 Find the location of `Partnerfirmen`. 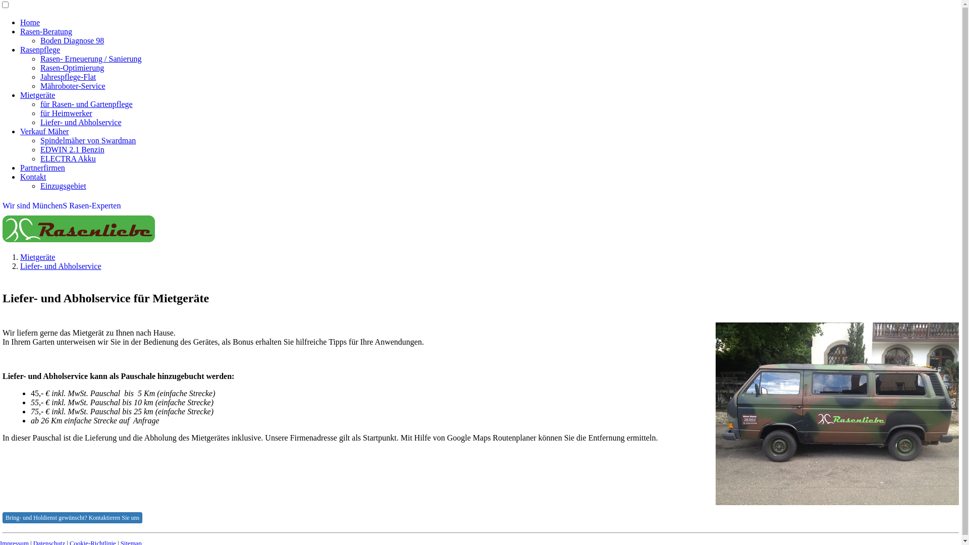

Partnerfirmen is located at coordinates (42, 168).